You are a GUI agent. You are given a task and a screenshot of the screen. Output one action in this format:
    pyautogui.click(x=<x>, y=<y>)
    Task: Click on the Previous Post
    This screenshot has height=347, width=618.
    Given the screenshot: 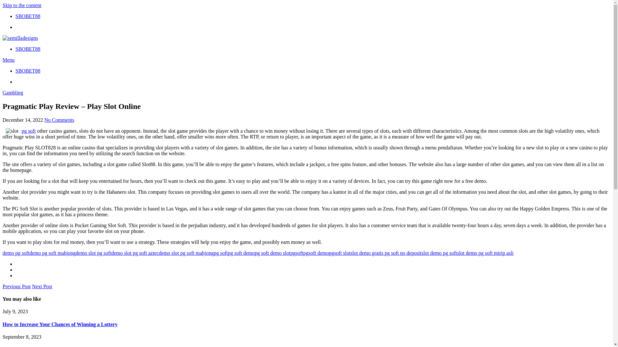 What is the action you would take?
    pyautogui.click(x=17, y=286)
    